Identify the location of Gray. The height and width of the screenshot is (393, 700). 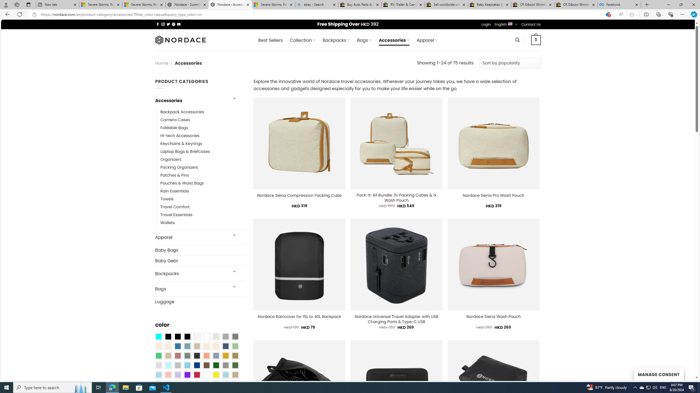
(225, 365).